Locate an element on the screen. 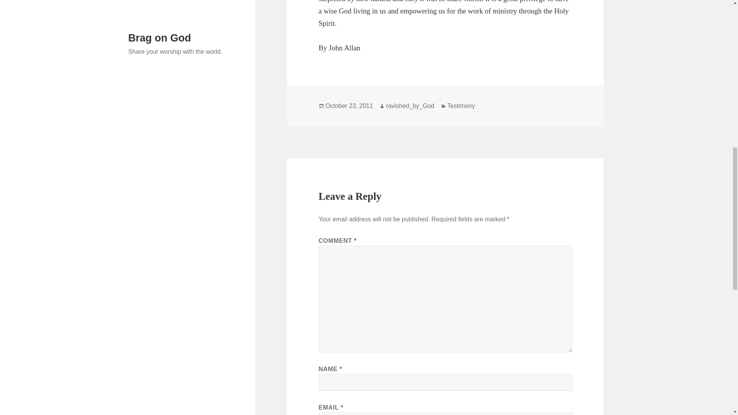  October 23, 2011 is located at coordinates (349, 106).